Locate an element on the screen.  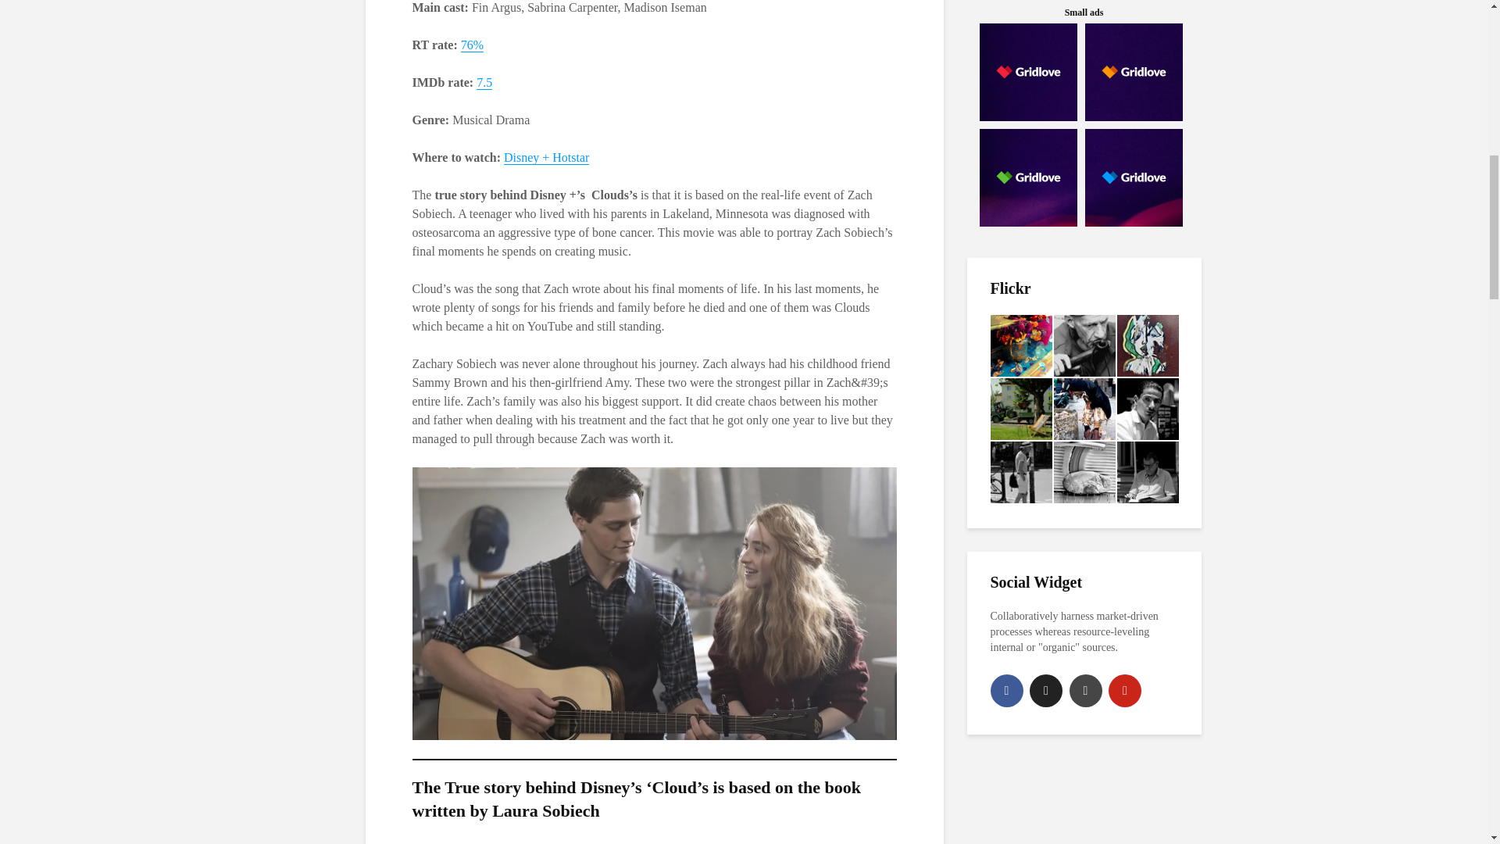
Lecteur is located at coordinates (1148, 472).